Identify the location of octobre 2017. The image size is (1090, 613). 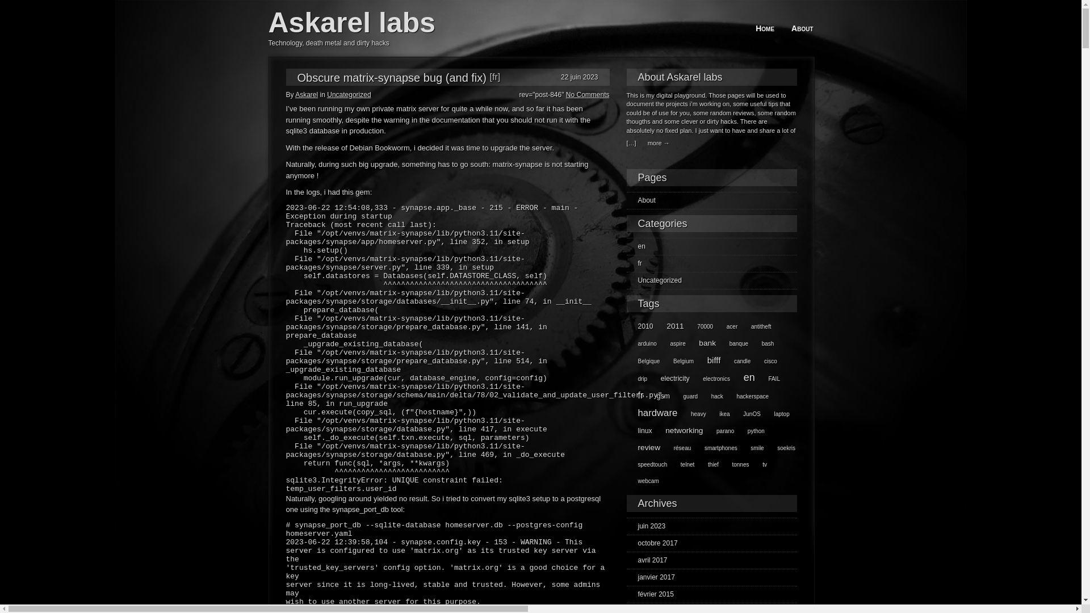
(652, 543).